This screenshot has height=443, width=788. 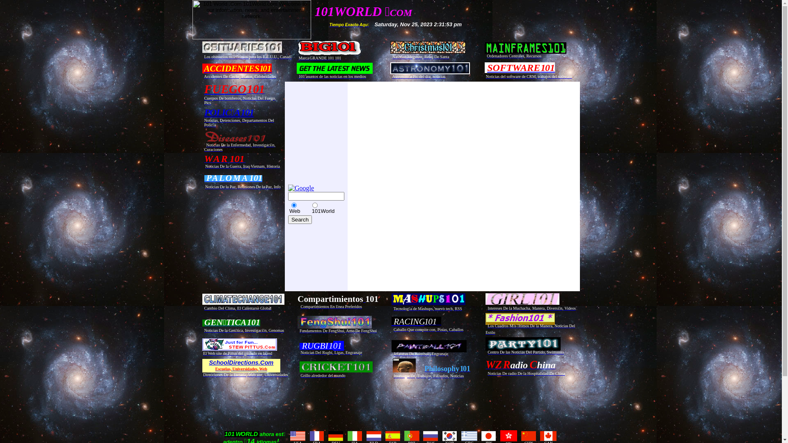 I want to click on Accidentes De Coche, Planos, Celebridades, so click(x=240, y=76).